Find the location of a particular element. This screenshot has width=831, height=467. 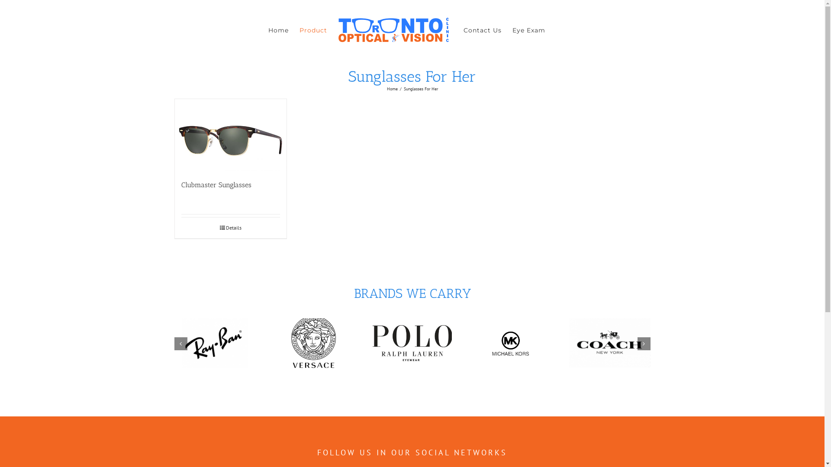

Home is located at coordinates (392, 88).